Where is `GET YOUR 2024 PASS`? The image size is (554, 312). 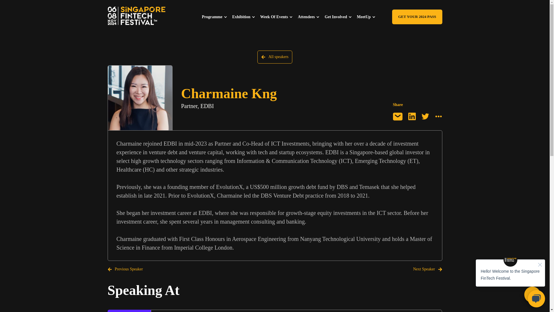 GET YOUR 2024 PASS is located at coordinates (417, 17).